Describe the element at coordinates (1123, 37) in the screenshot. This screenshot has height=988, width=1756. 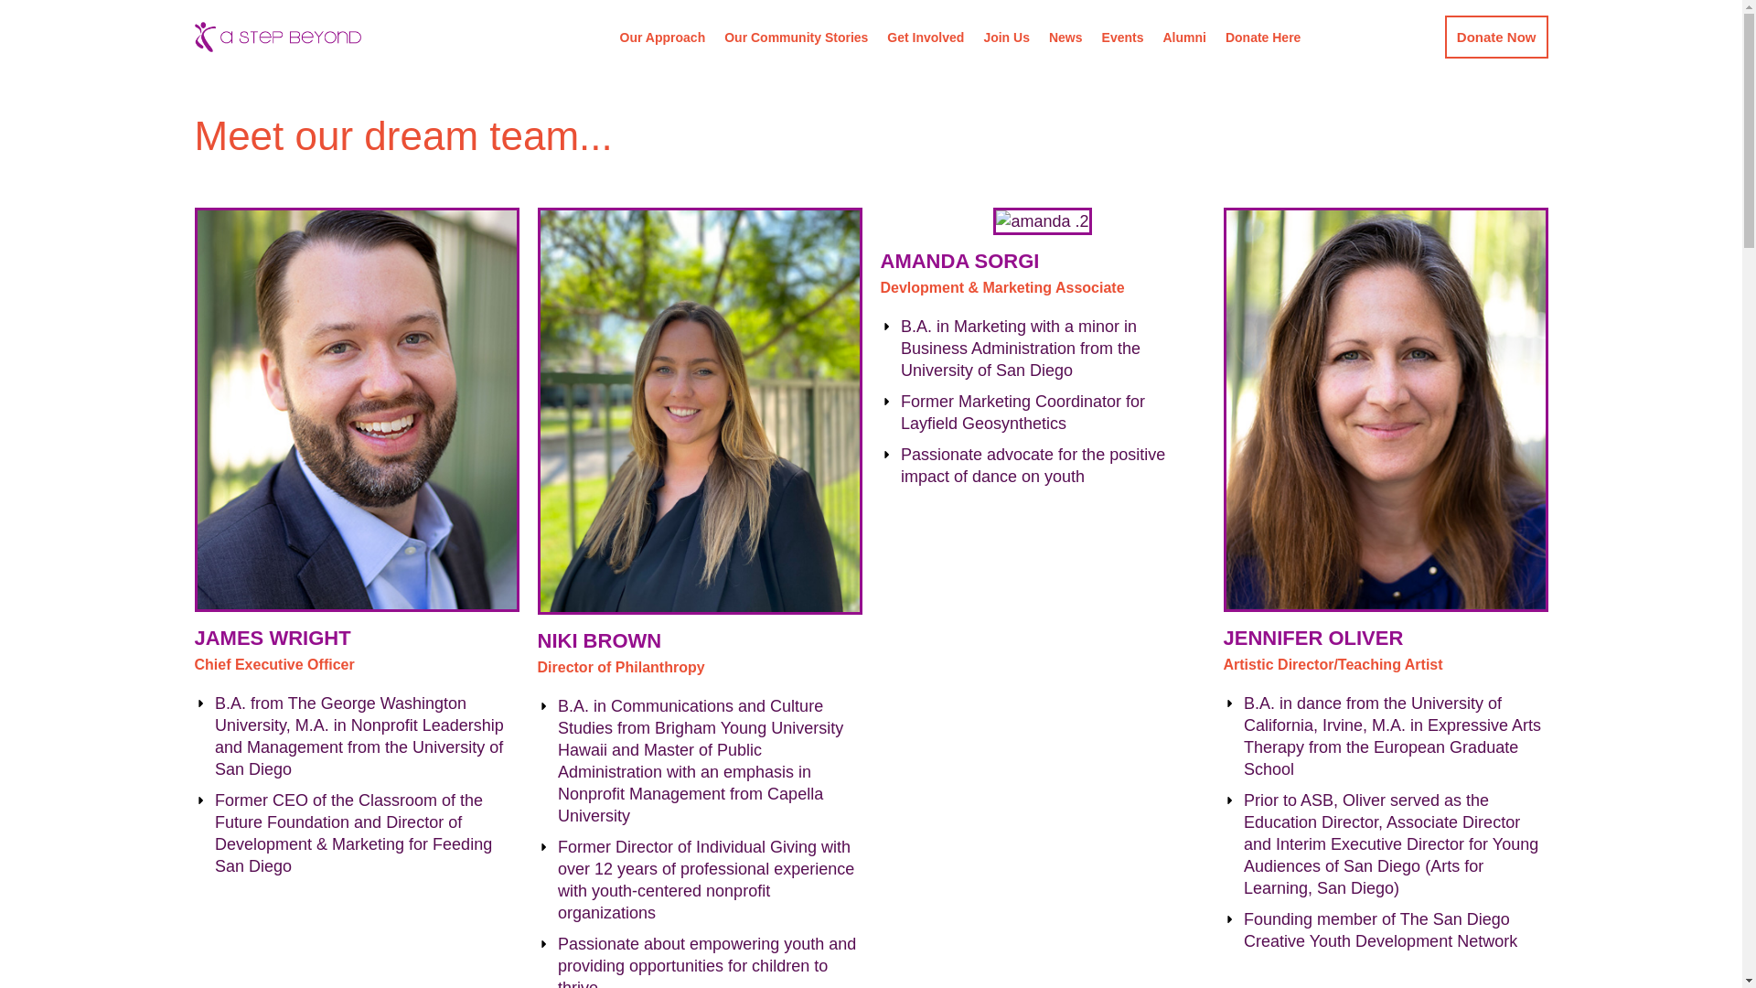
I see `Events` at that location.